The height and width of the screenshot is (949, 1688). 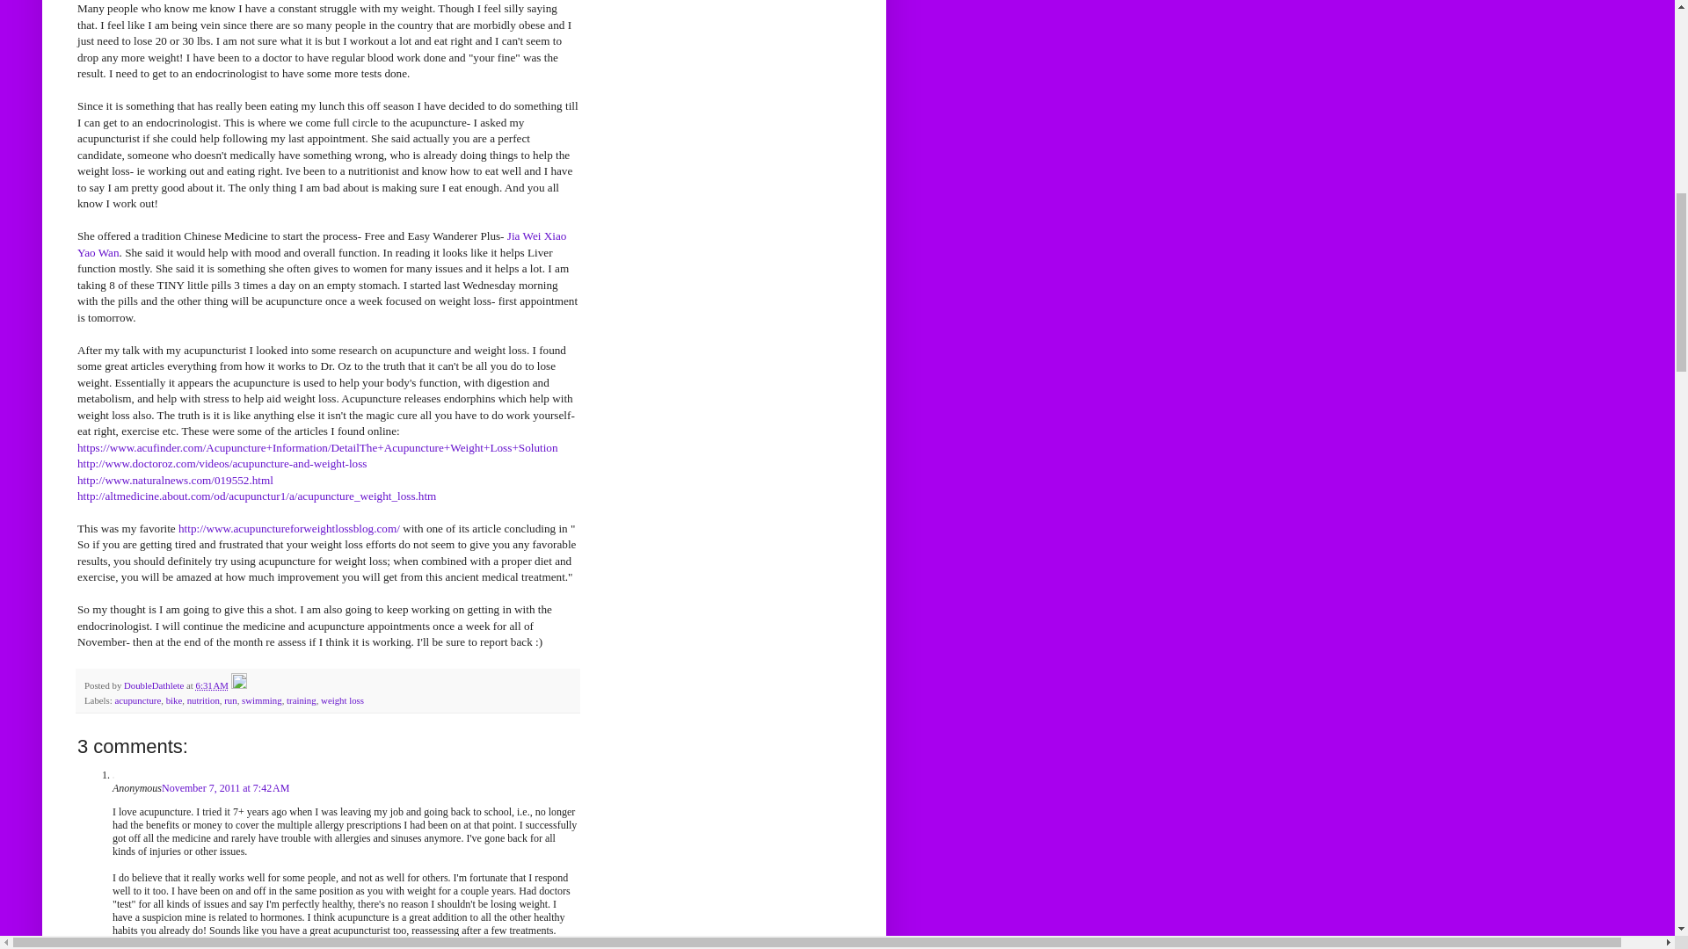 I want to click on nutrition, so click(x=203, y=699).